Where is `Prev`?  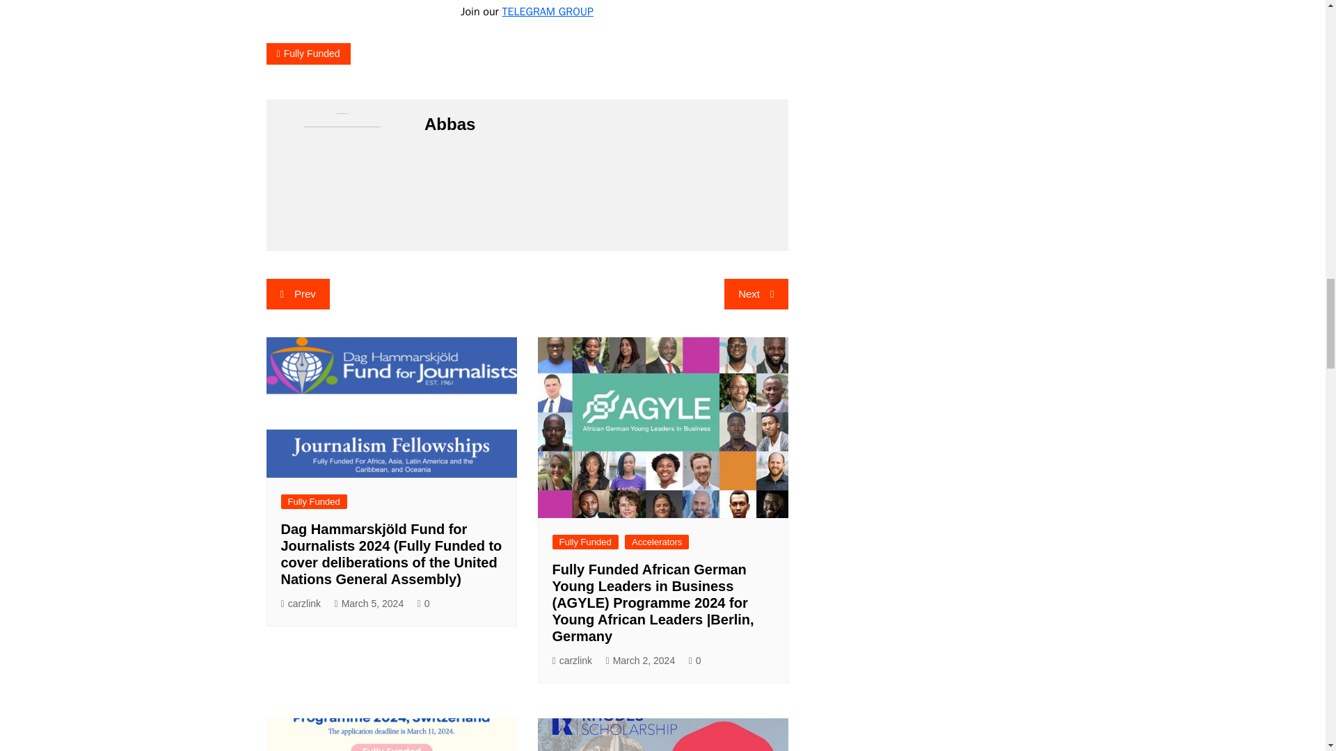
Prev is located at coordinates (297, 293).